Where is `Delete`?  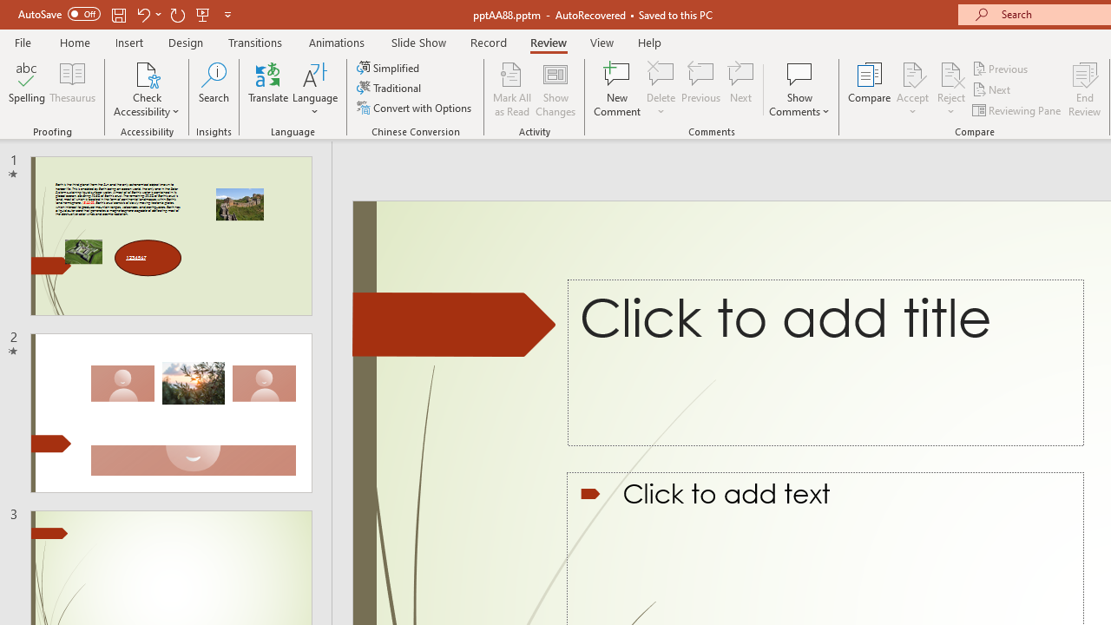 Delete is located at coordinates (661, 73).